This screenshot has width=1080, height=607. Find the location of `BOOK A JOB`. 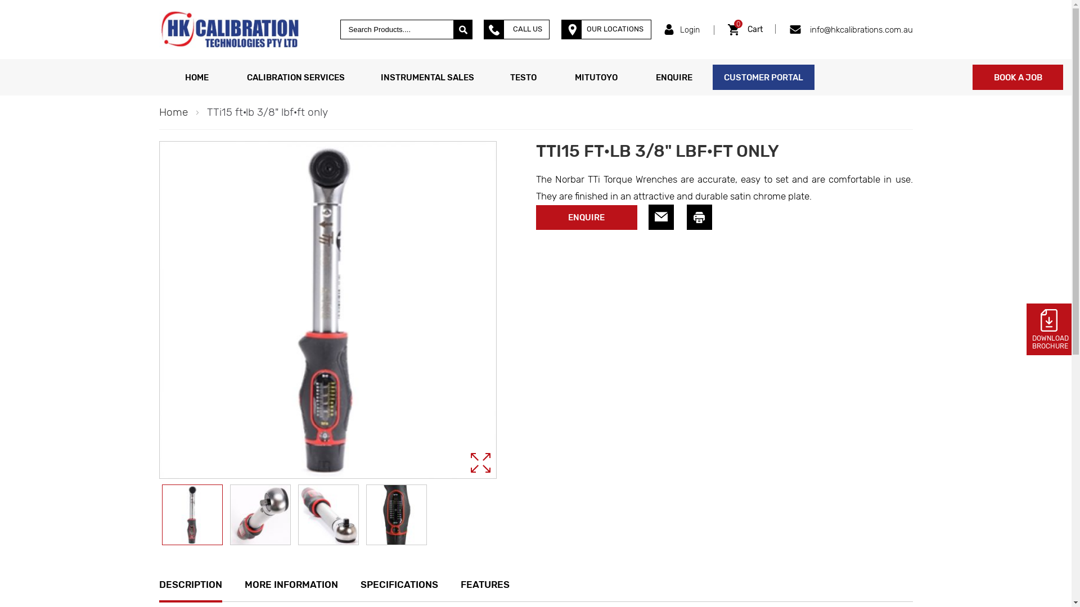

BOOK A JOB is located at coordinates (1018, 78).